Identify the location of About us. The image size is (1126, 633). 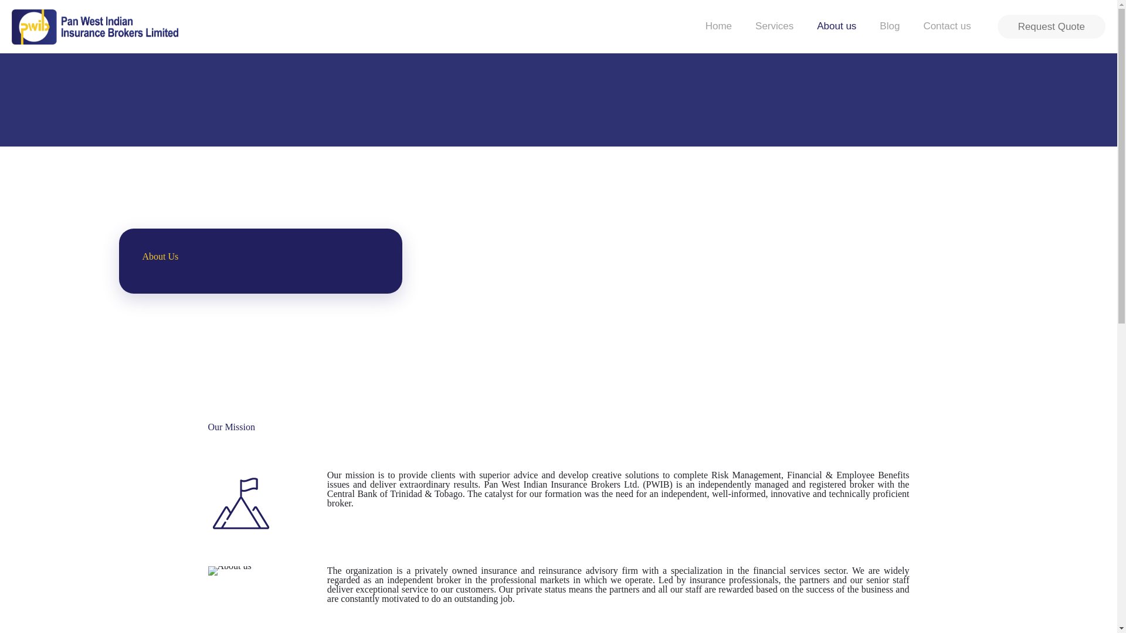
(836, 26).